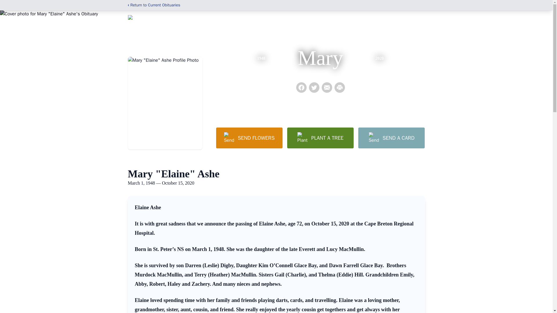 This screenshot has height=313, width=557. I want to click on SEND FLOWERS, so click(249, 138).